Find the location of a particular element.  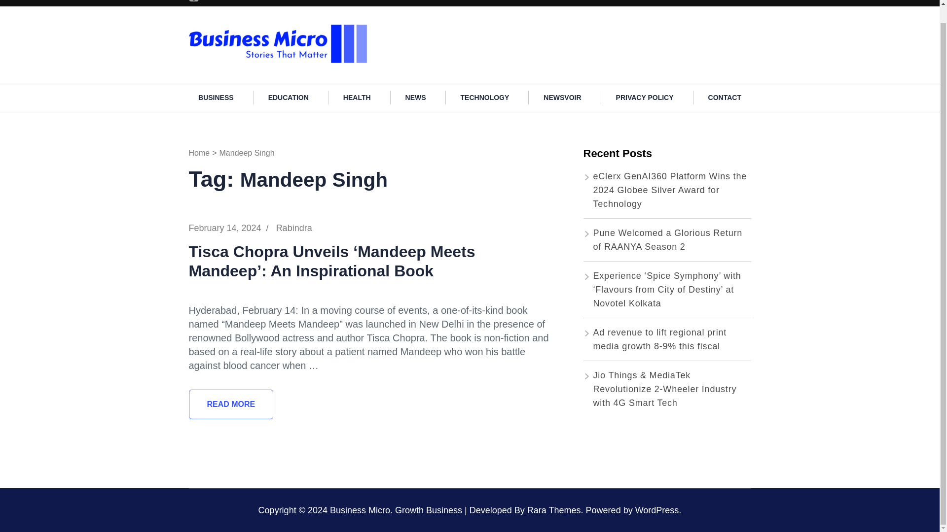

PRIVACY POLICY is located at coordinates (645, 97).